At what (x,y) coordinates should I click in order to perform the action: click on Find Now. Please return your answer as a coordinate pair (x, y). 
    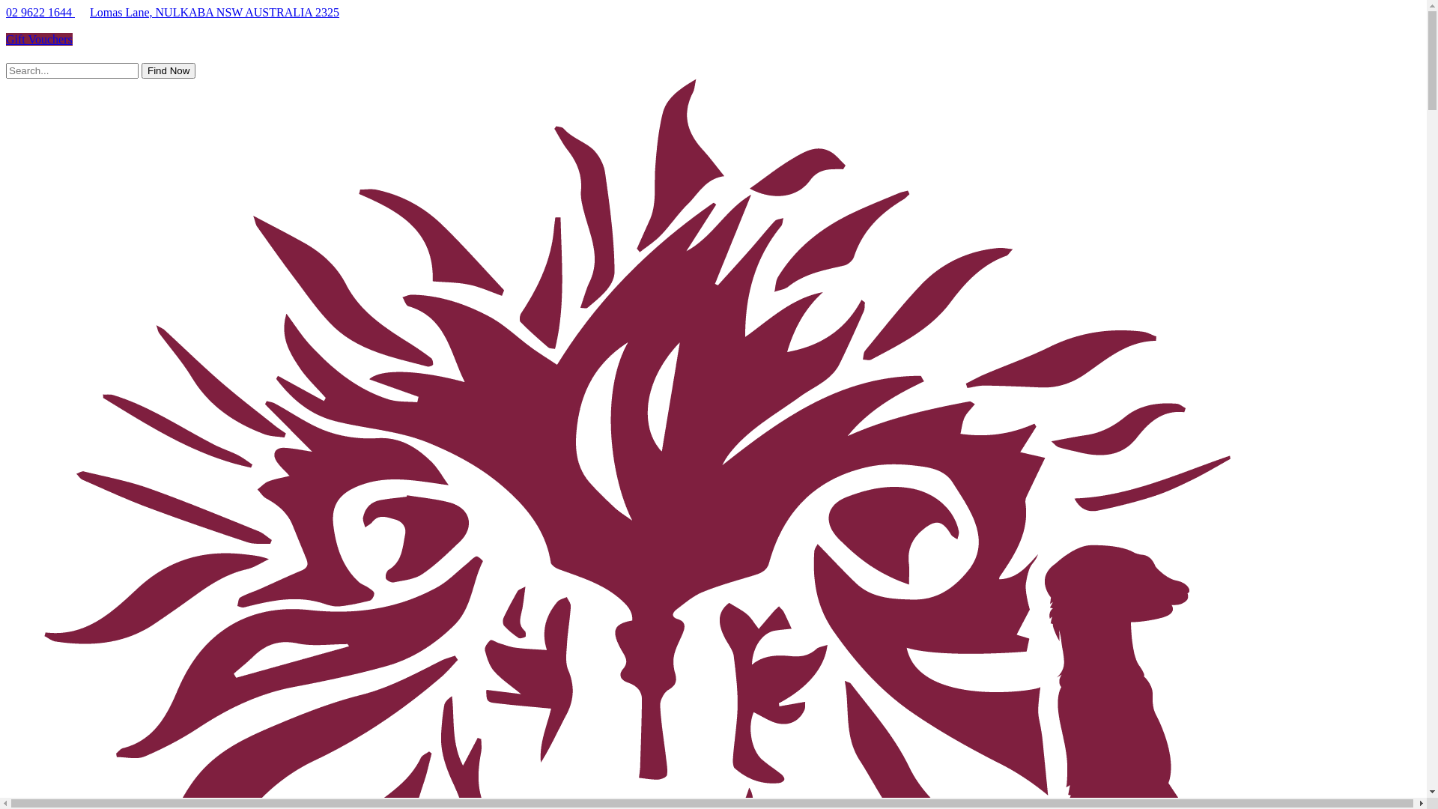
    Looking at the image, I should click on (169, 70).